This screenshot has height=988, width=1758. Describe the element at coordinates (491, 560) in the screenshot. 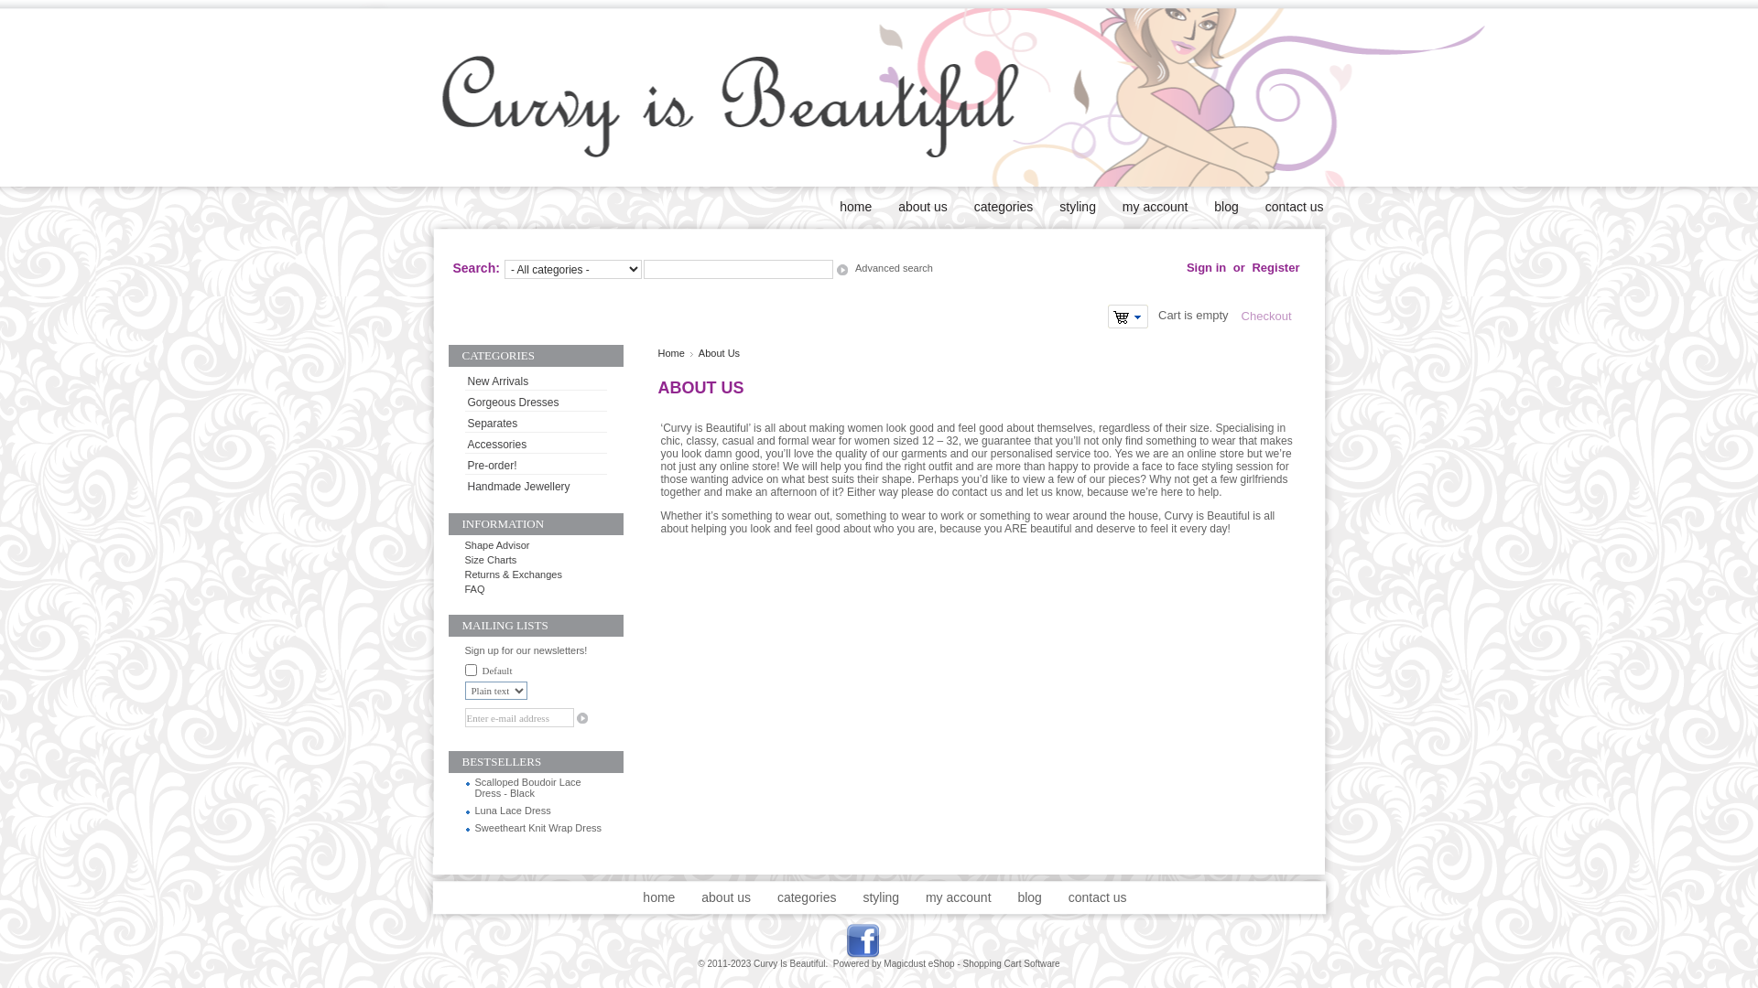

I see `Size Charts` at that location.